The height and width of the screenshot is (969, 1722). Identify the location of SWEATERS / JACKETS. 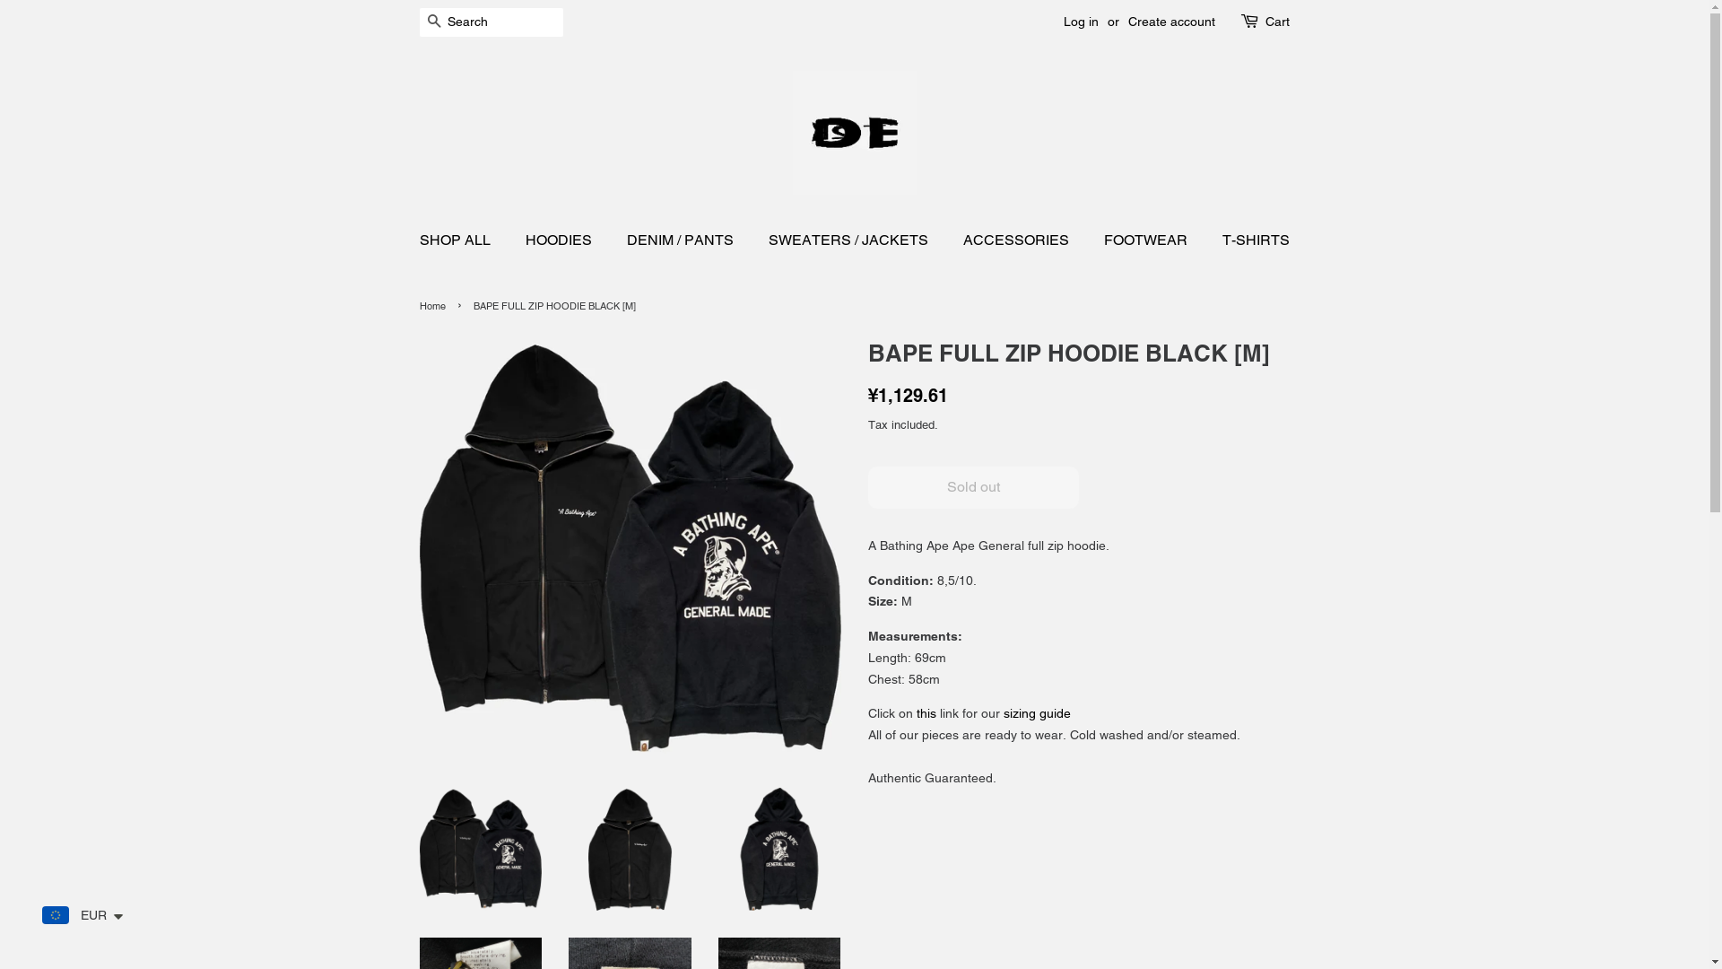
(850, 240).